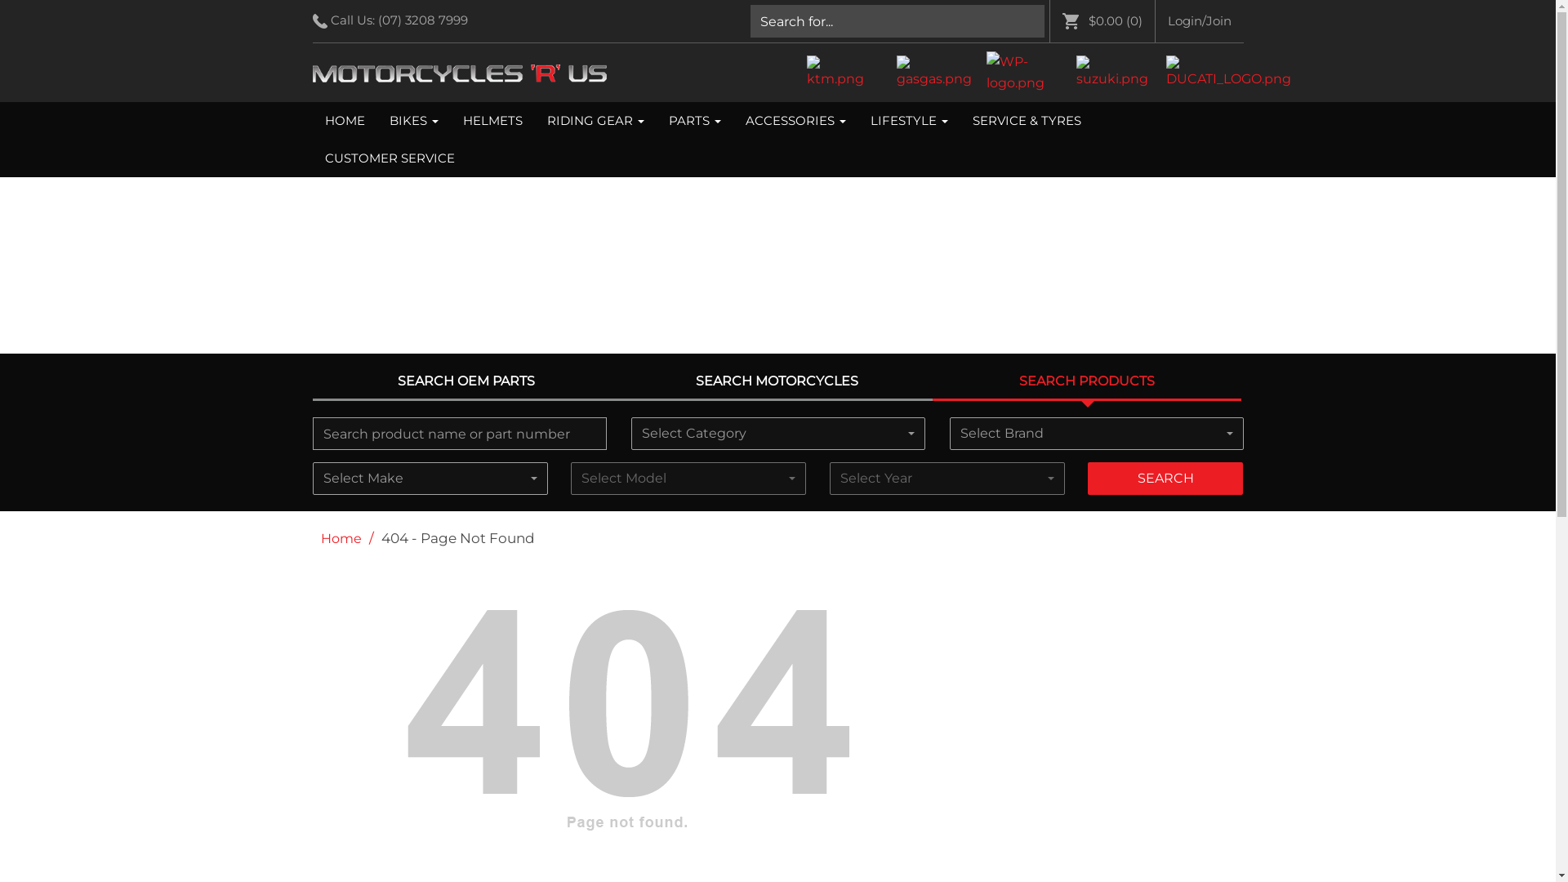  I want to click on Call Us, so click(319, 21).